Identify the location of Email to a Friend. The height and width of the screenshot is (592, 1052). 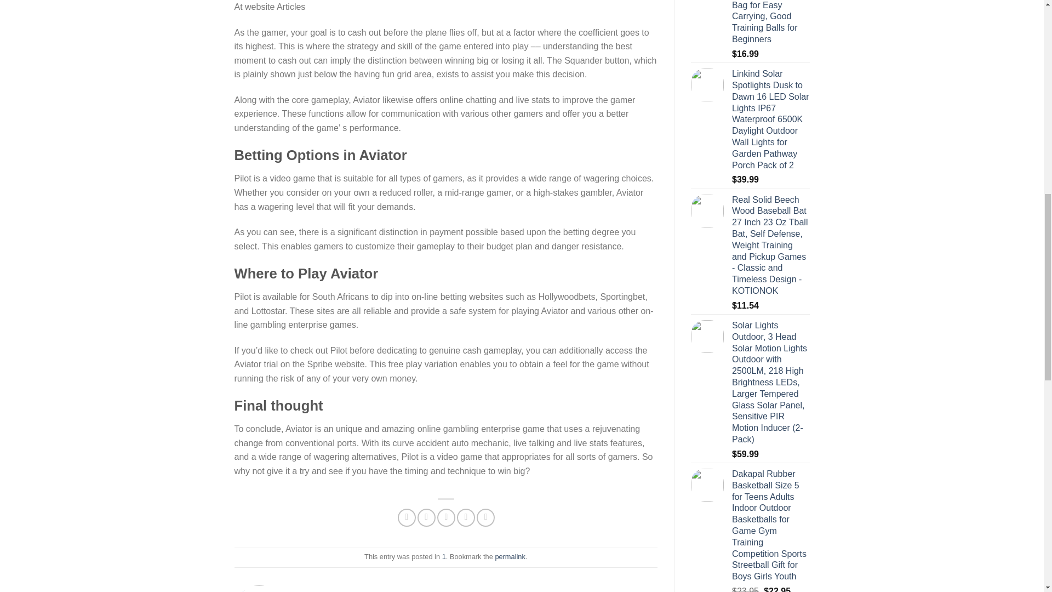
(446, 517).